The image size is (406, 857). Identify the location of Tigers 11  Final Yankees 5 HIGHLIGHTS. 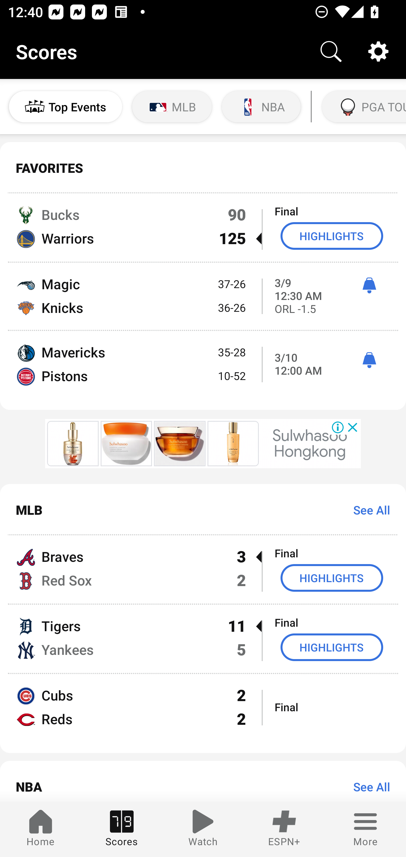
(203, 639).